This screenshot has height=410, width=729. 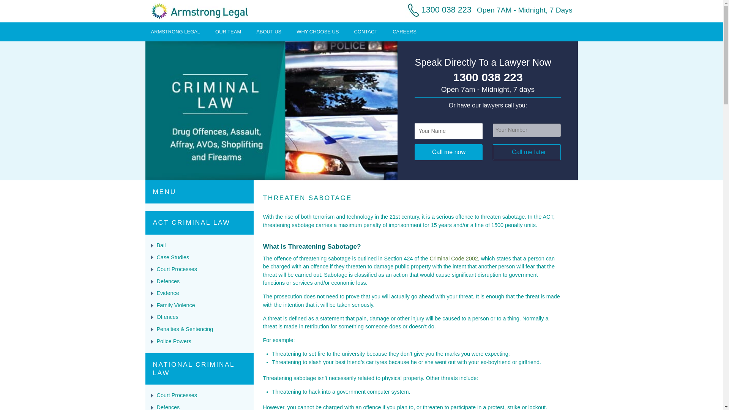 What do you see at coordinates (449, 152) in the screenshot?
I see `Call me now` at bounding box center [449, 152].